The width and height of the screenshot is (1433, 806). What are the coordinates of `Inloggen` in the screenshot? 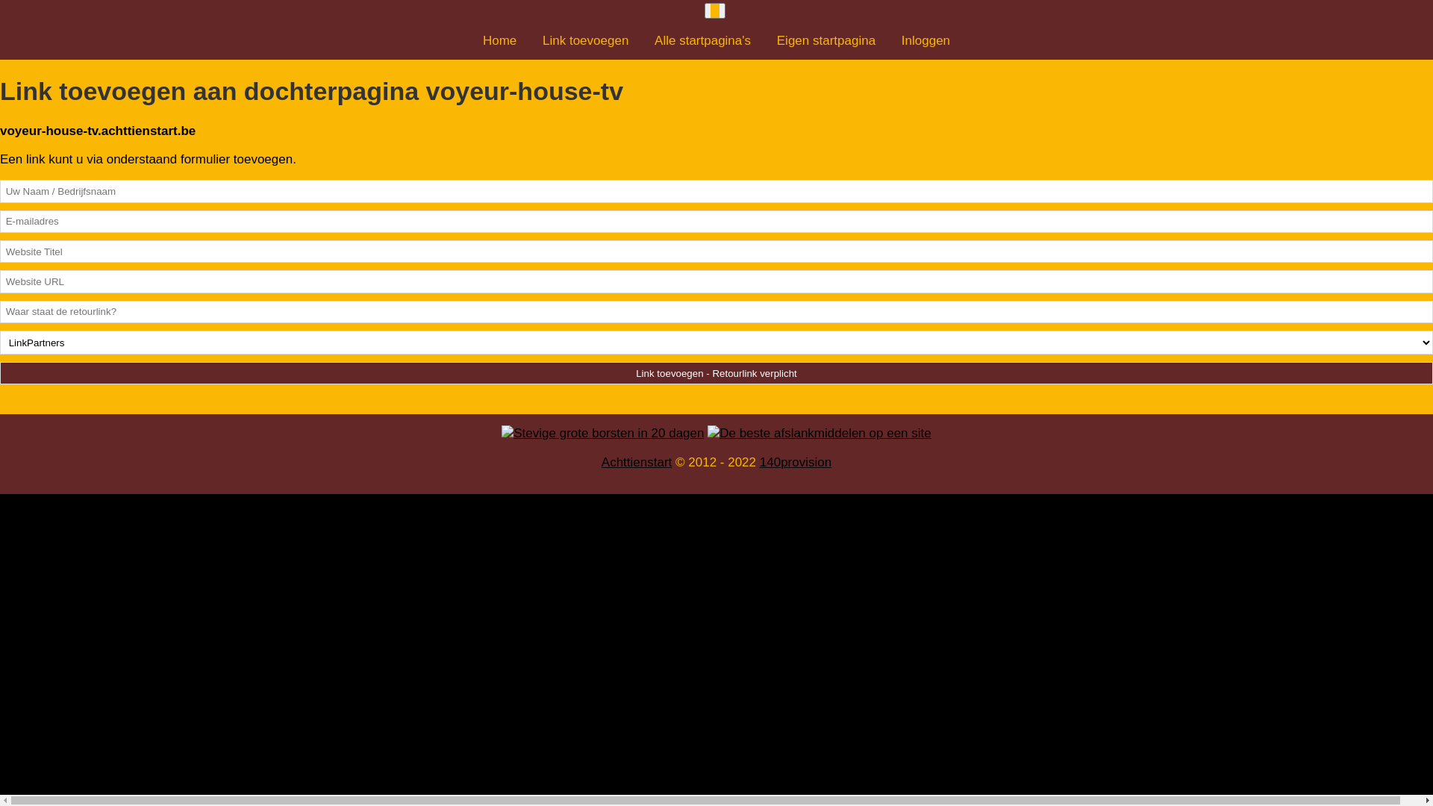 It's located at (925, 40).